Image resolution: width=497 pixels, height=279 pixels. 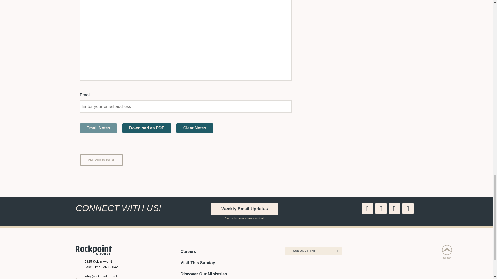 What do you see at coordinates (381, 208) in the screenshot?
I see `Instagram` at bounding box center [381, 208].